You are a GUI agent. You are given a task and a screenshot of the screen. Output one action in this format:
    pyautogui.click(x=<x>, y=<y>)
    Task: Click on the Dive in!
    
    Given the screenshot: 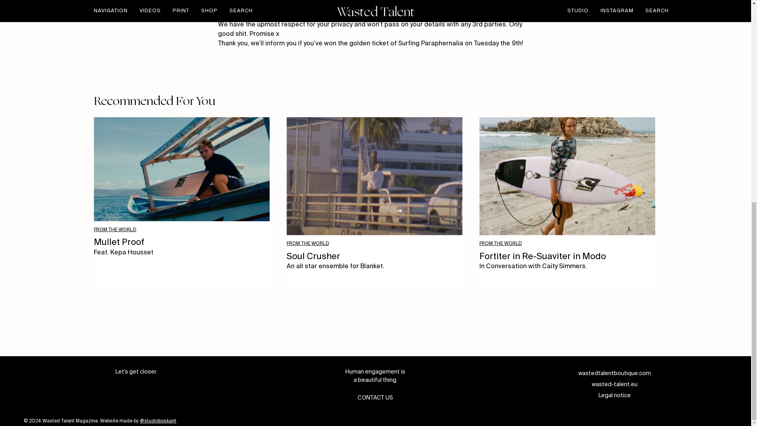 What is the action you would take?
    pyautogui.click(x=241, y=9)
    